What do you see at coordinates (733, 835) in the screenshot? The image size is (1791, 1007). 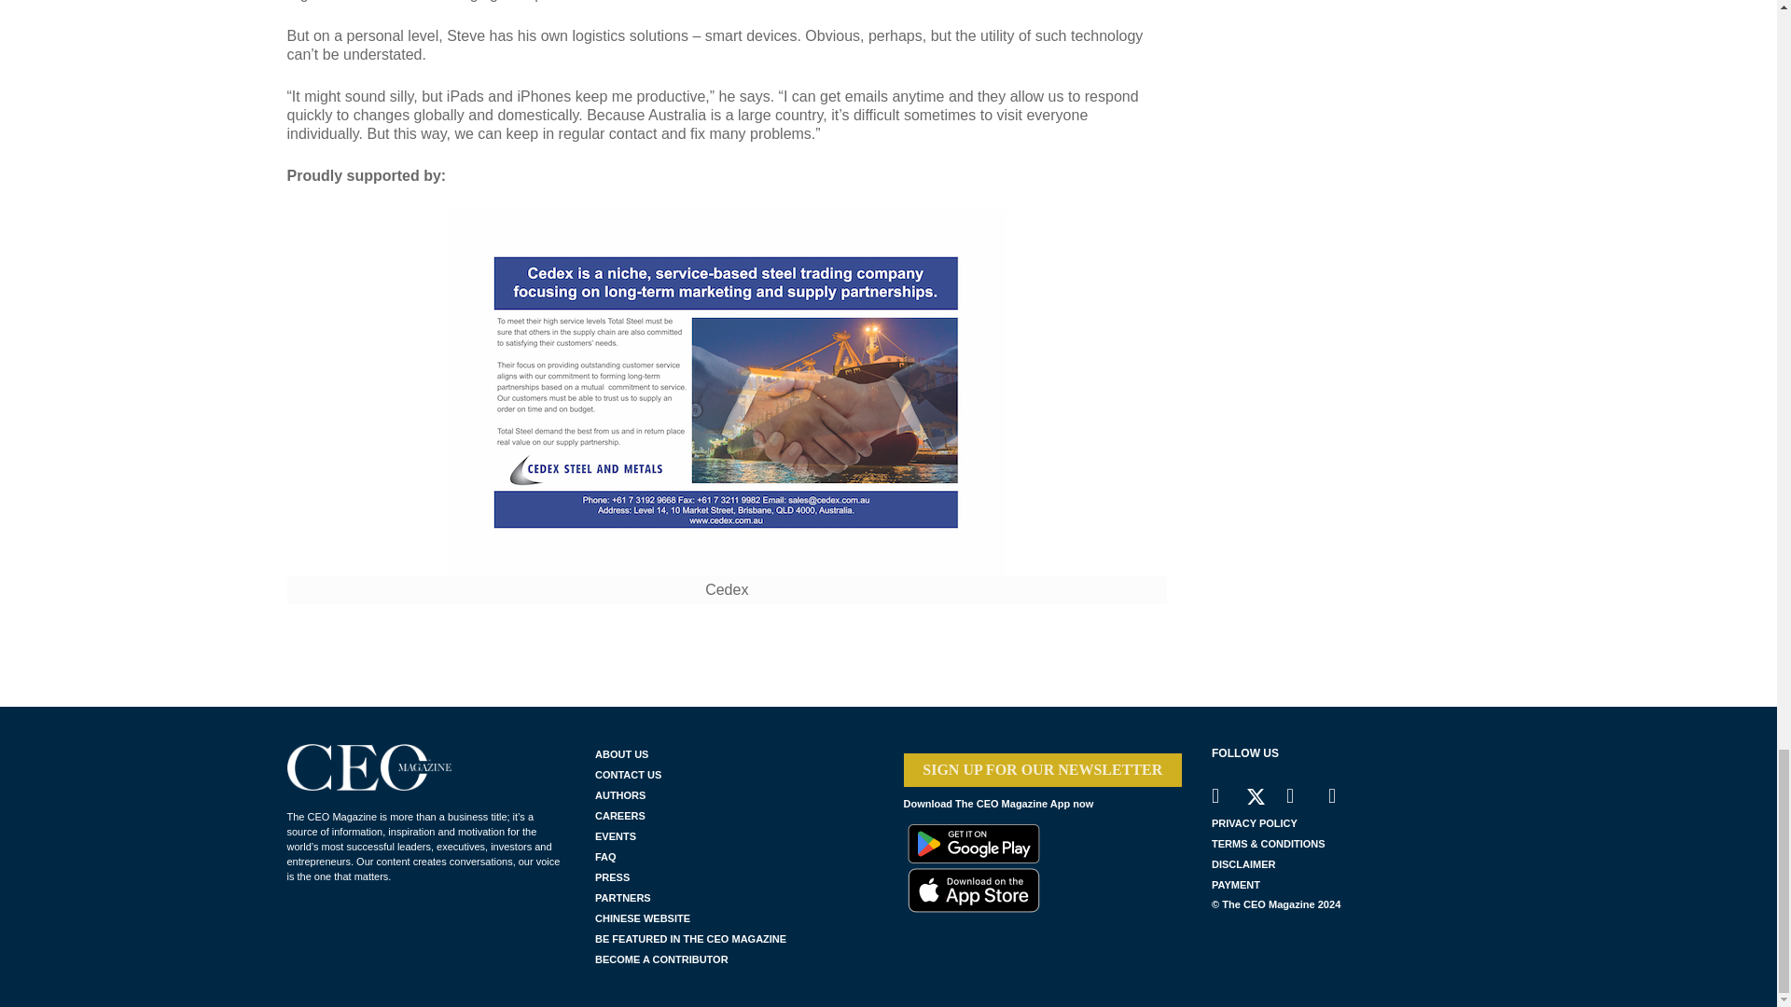 I see `EVENTS` at bounding box center [733, 835].